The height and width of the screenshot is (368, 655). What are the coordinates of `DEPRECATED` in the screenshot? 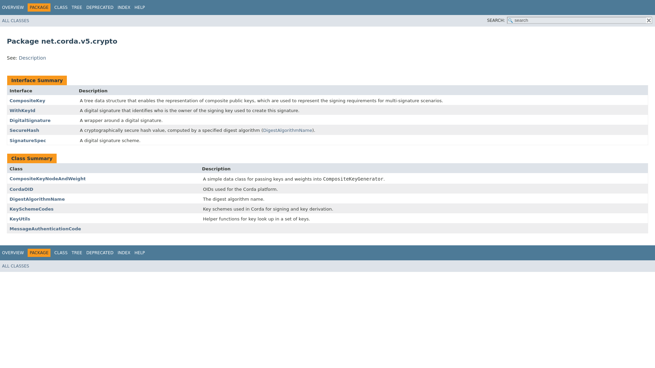 It's located at (100, 7).